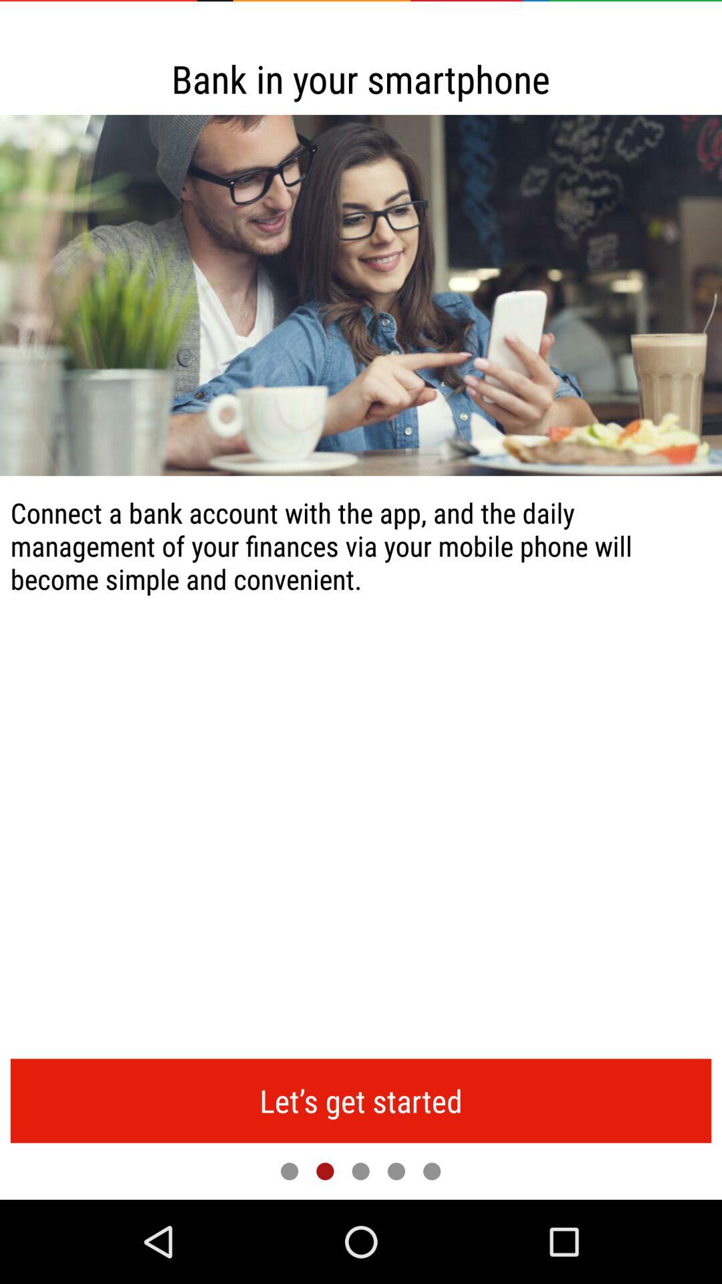  What do you see at coordinates (361, 1101) in the screenshot?
I see `flip to the let s get item` at bounding box center [361, 1101].